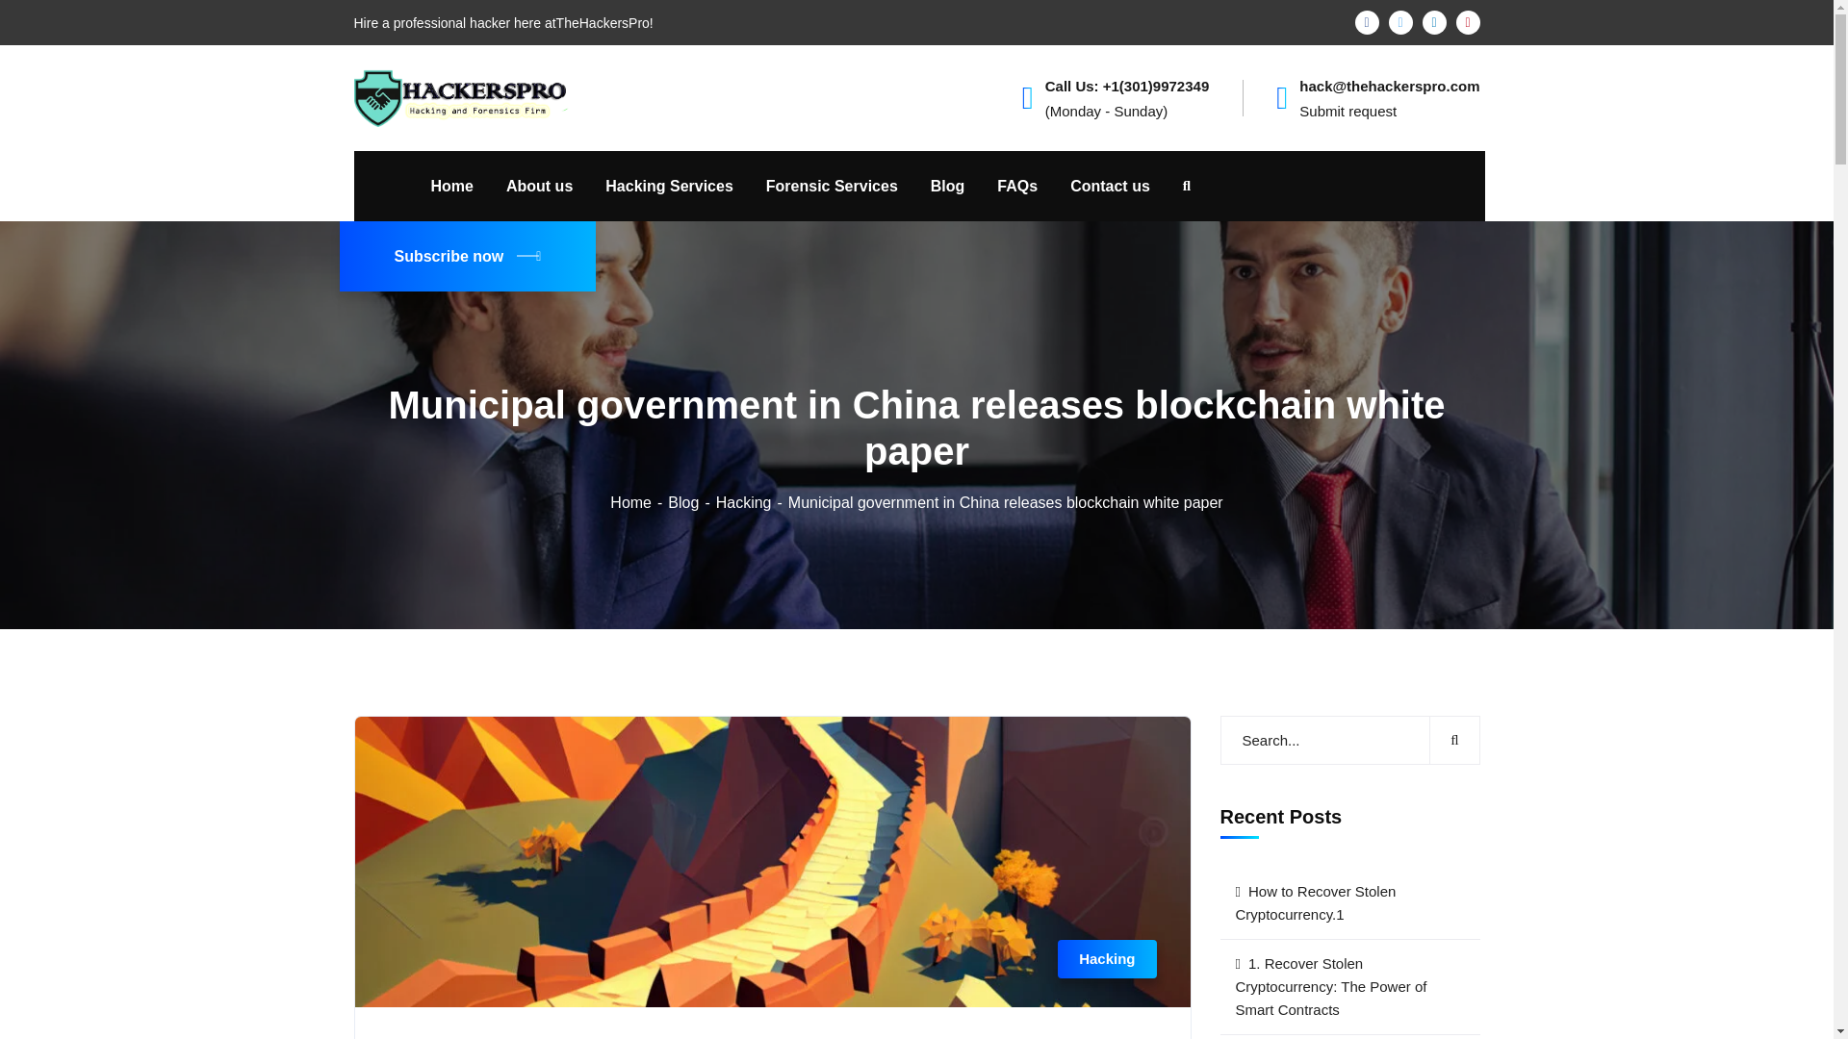 The height and width of the screenshot is (1039, 1848). What do you see at coordinates (638, 502) in the screenshot?
I see `Home` at bounding box center [638, 502].